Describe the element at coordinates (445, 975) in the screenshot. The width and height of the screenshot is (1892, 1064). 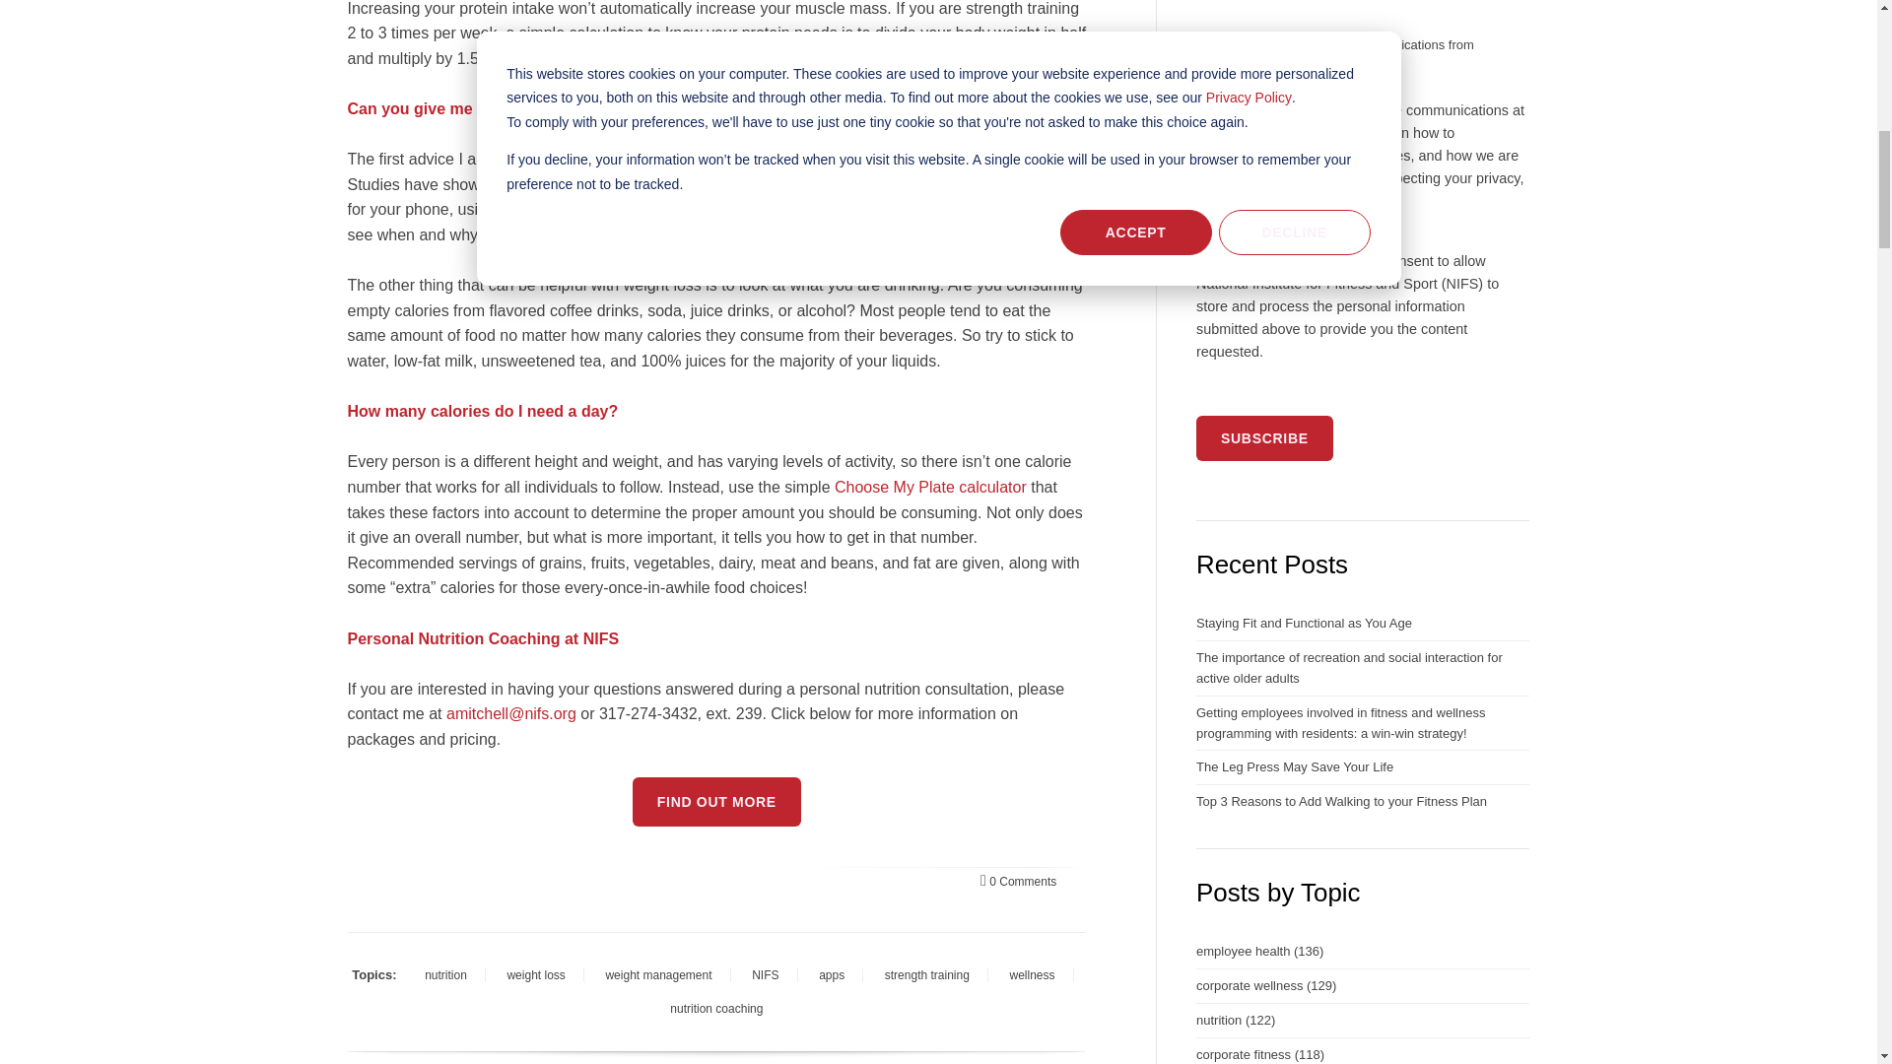
I see `nutrition` at that location.